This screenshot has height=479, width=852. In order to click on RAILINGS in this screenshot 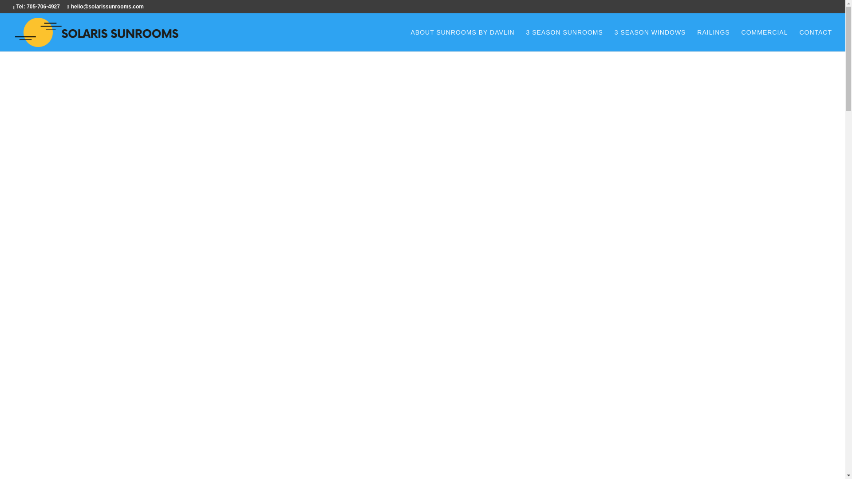, I will do `click(713, 40)`.